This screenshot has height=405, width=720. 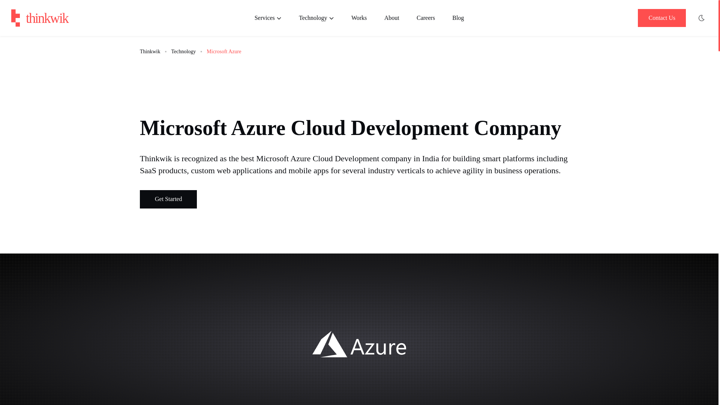 What do you see at coordinates (359, 18) in the screenshot?
I see `Works` at bounding box center [359, 18].